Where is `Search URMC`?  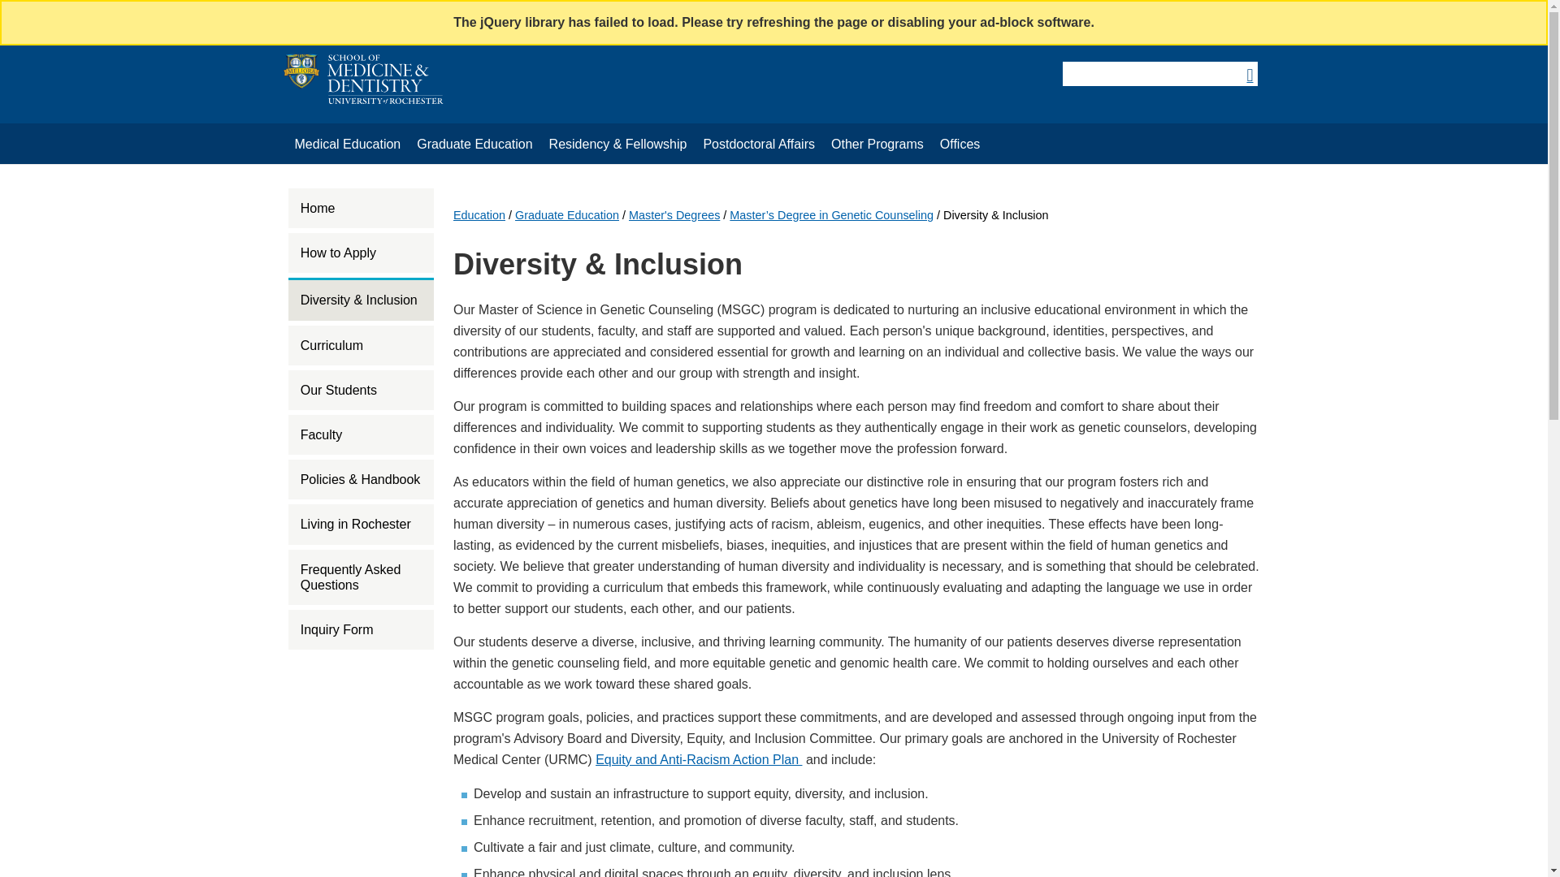 Search URMC is located at coordinates (1158, 73).